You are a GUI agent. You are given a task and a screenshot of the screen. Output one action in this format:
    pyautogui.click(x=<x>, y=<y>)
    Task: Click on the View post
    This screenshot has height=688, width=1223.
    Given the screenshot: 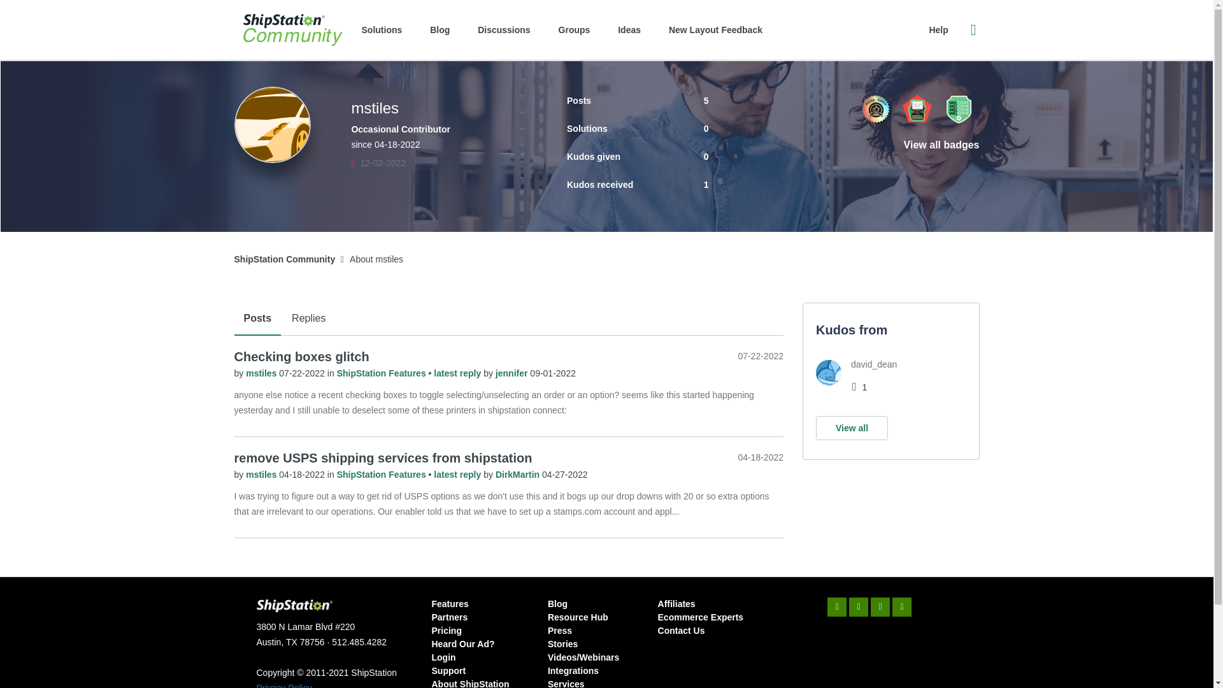 What is the action you would take?
    pyautogui.click(x=459, y=373)
    